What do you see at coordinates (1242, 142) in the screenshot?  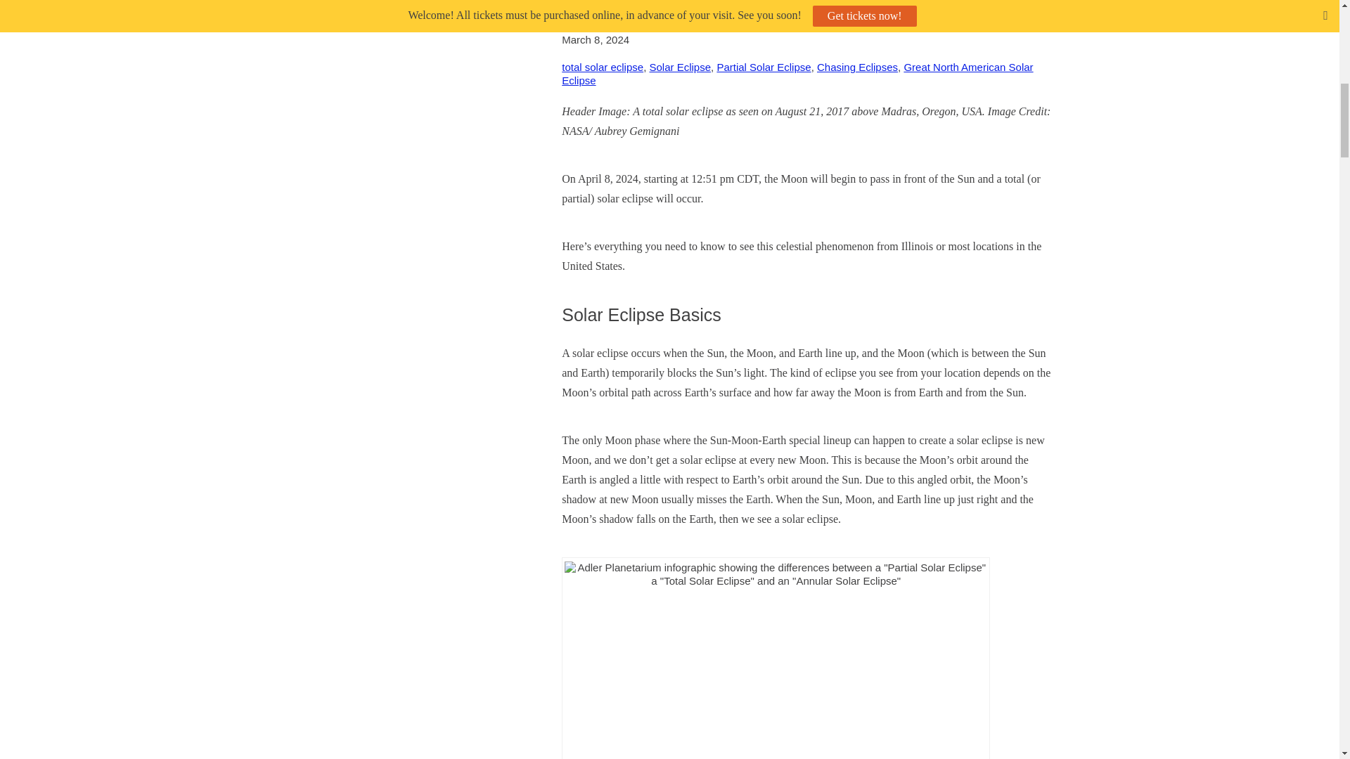 I see `Teens` at bounding box center [1242, 142].